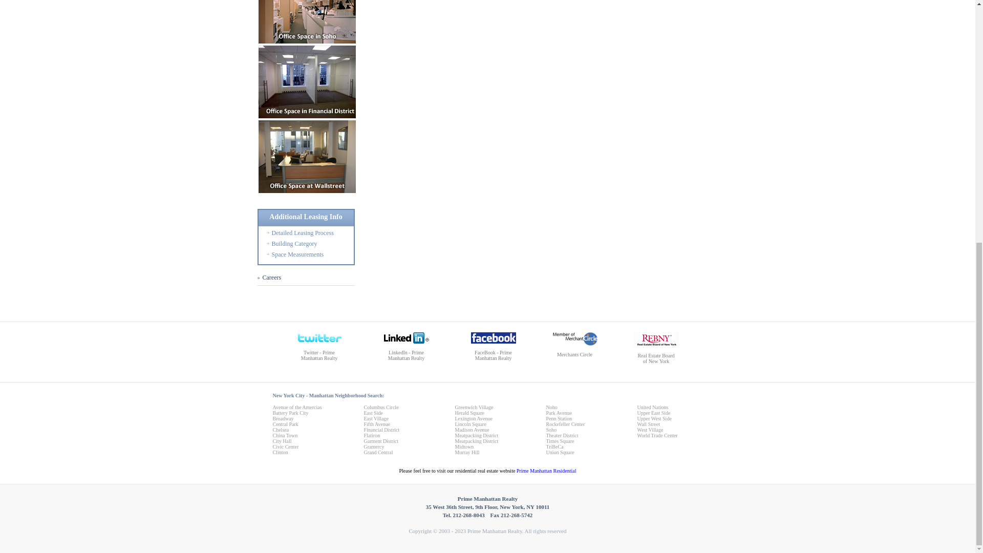 The width and height of the screenshot is (983, 553). What do you see at coordinates (271, 277) in the screenshot?
I see `Careers` at bounding box center [271, 277].